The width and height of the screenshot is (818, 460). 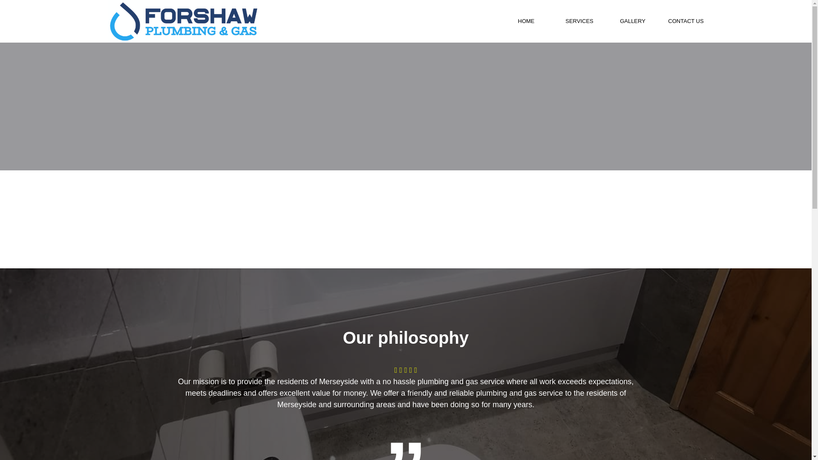 What do you see at coordinates (579, 21) in the screenshot?
I see `SERVICES` at bounding box center [579, 21].